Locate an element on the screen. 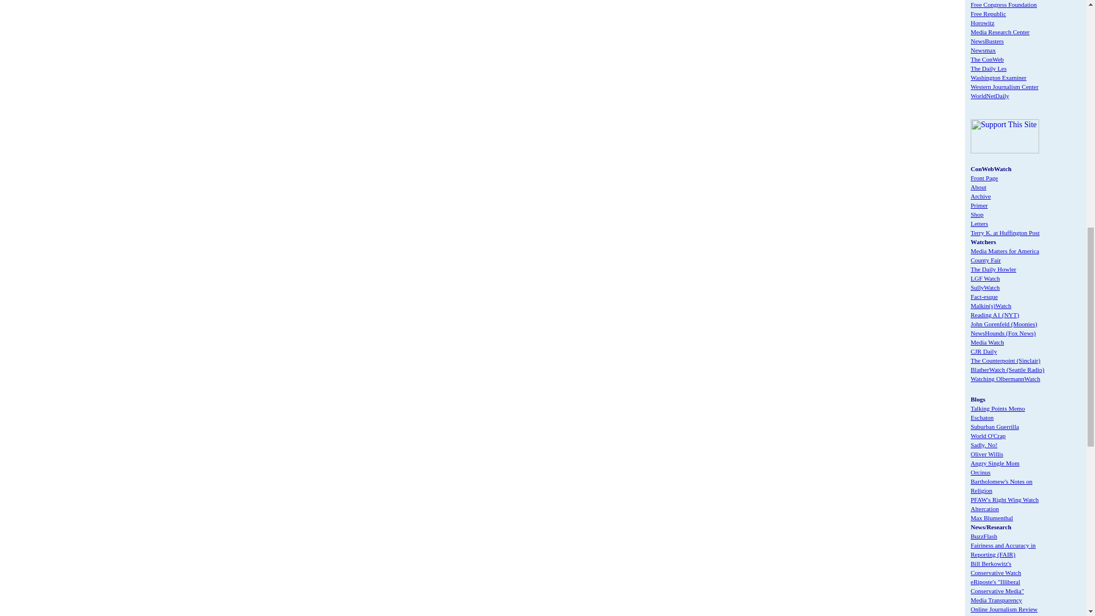 The width and height of the screenshot is (1095, 616). Free Republic is located at coordinates (988, 14).